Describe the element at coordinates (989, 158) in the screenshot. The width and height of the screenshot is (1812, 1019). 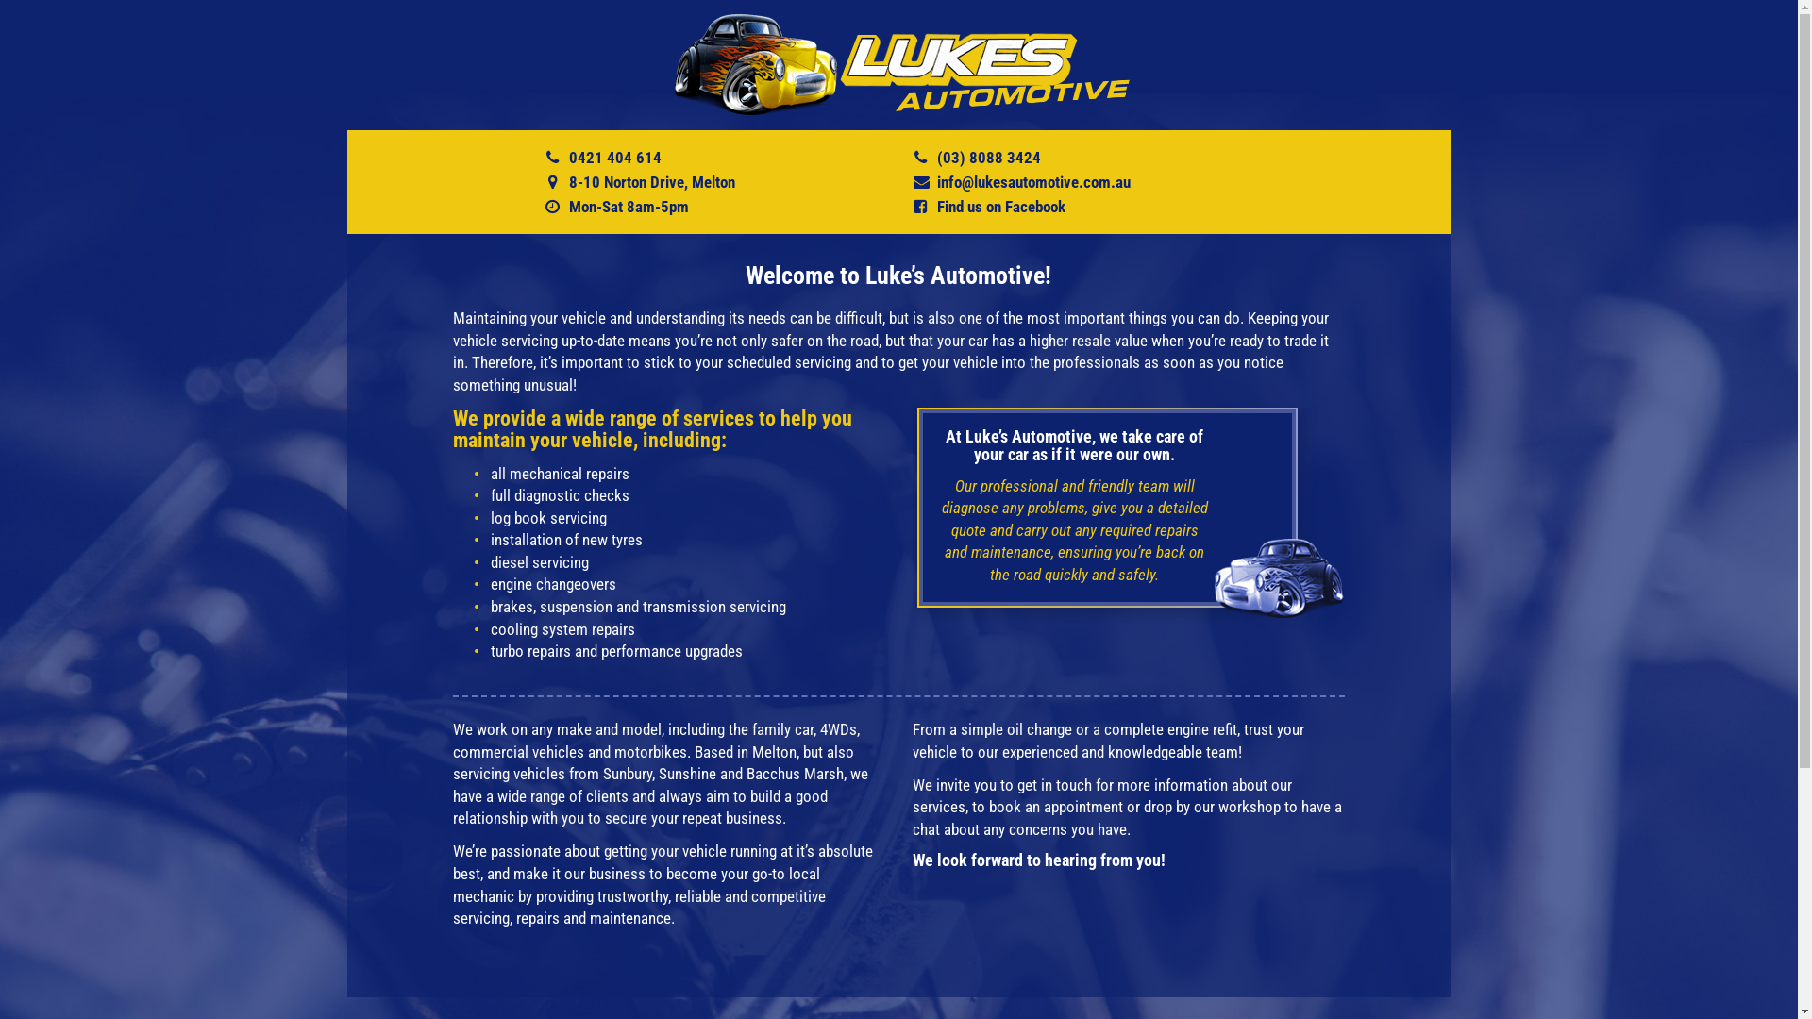
I see `(03) 8088 3424` at that location.